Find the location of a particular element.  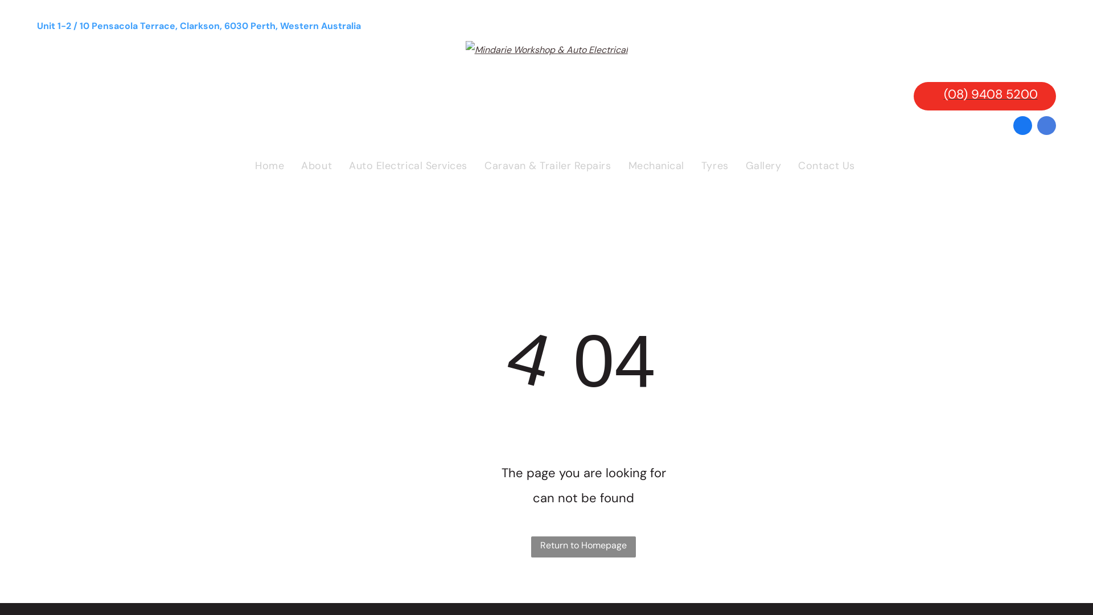

Mindarie Workshop & Auto Electrical is located at coordinates (546, 50).